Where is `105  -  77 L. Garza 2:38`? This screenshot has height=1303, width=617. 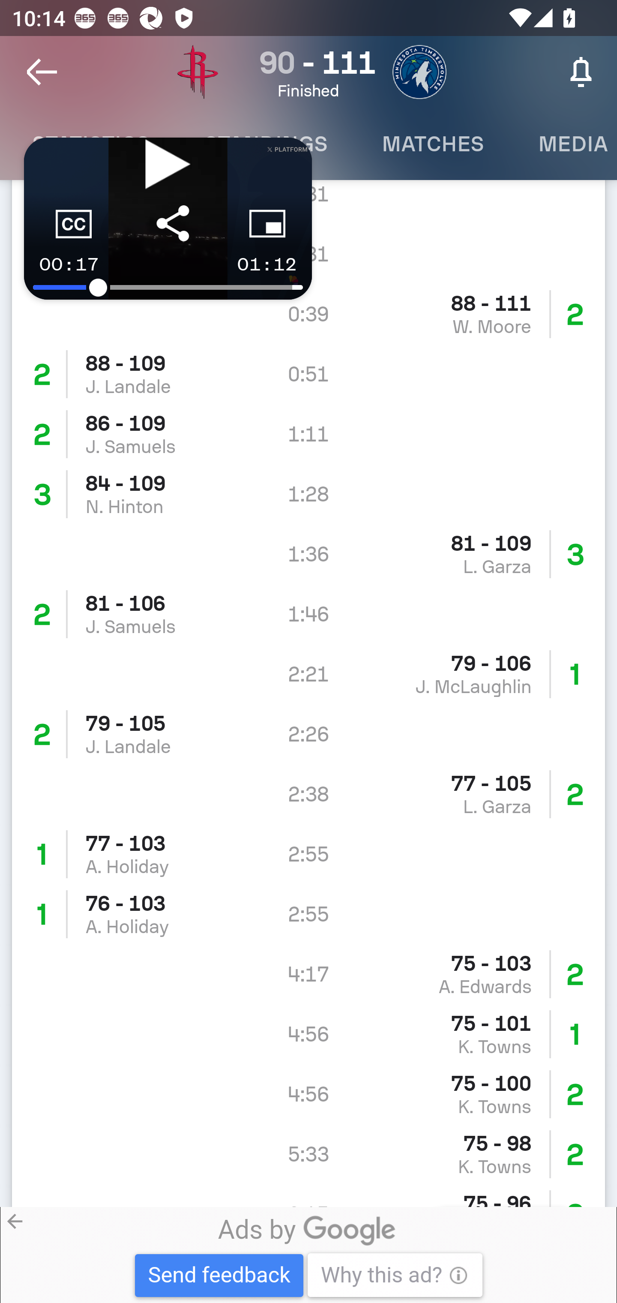 105  -  77 L. Garza 2:38 is located at coordinates (308, 795).